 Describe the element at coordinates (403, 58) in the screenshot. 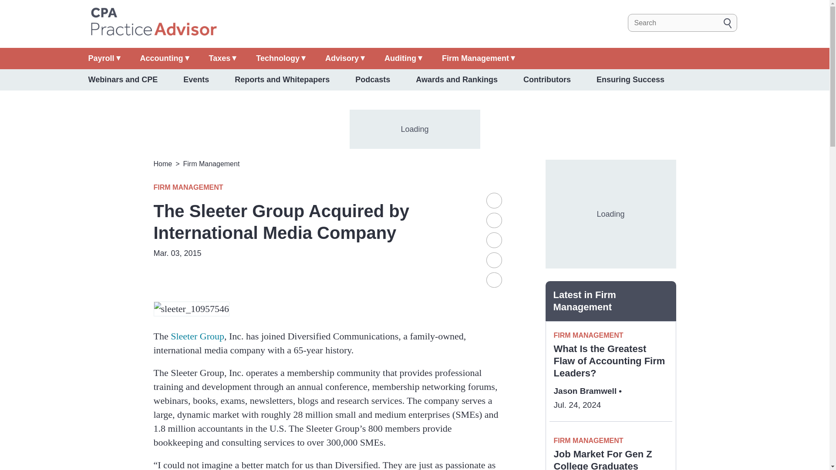

I see `Auditing` at that location.